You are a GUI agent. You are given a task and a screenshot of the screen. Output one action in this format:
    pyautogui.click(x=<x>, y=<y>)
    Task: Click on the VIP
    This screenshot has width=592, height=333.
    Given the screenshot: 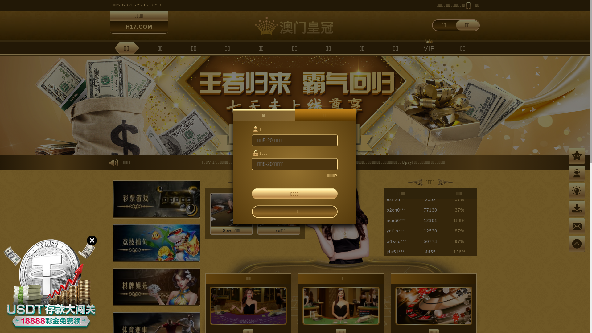 What is the action you would take?
    pyautogui.click(x=429, y=48)
    